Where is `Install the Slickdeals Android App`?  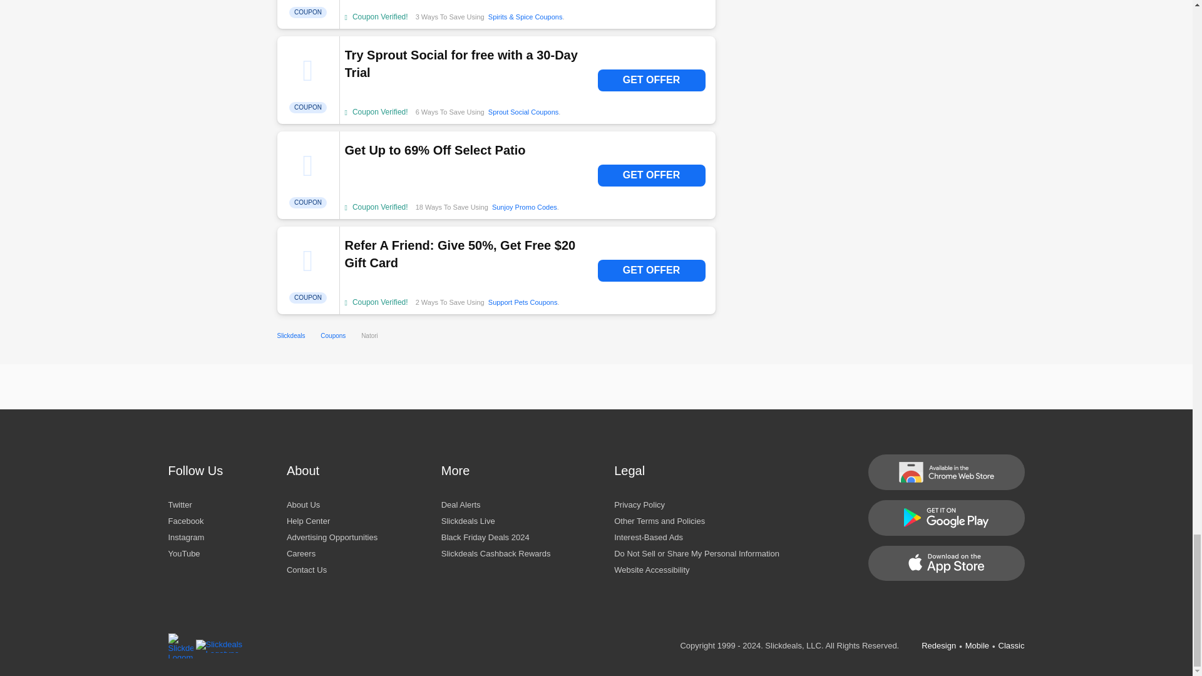 Install the Slickdeals Android App is located at coordinates (945, 518).